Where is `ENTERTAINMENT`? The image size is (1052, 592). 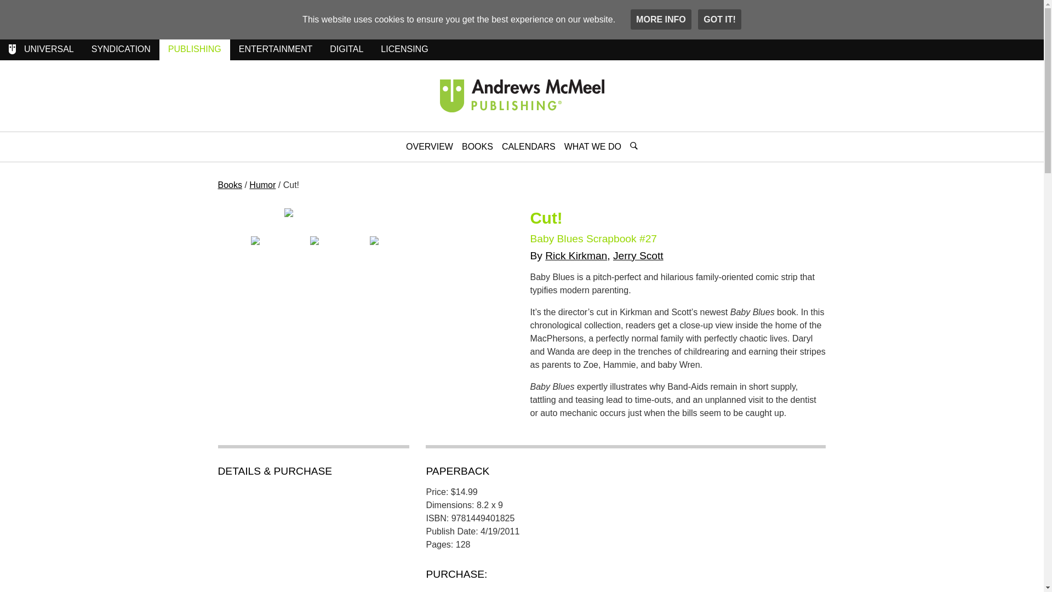
ENTERTAINMENT is located at coordinates (276, 49).